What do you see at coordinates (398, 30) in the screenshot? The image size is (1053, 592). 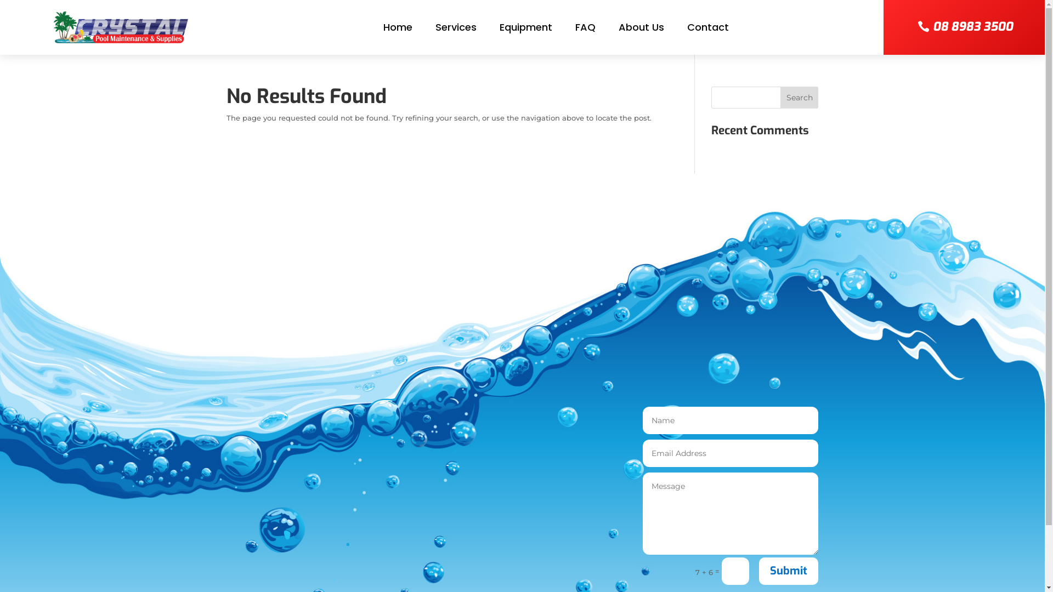 I see `Home` at bounding box center [398, 30].